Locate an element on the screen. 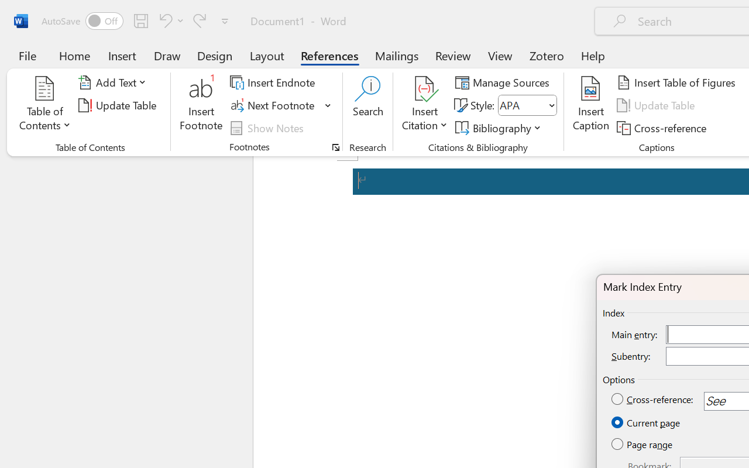  Next Footnote is located at coordinates (274, 105).